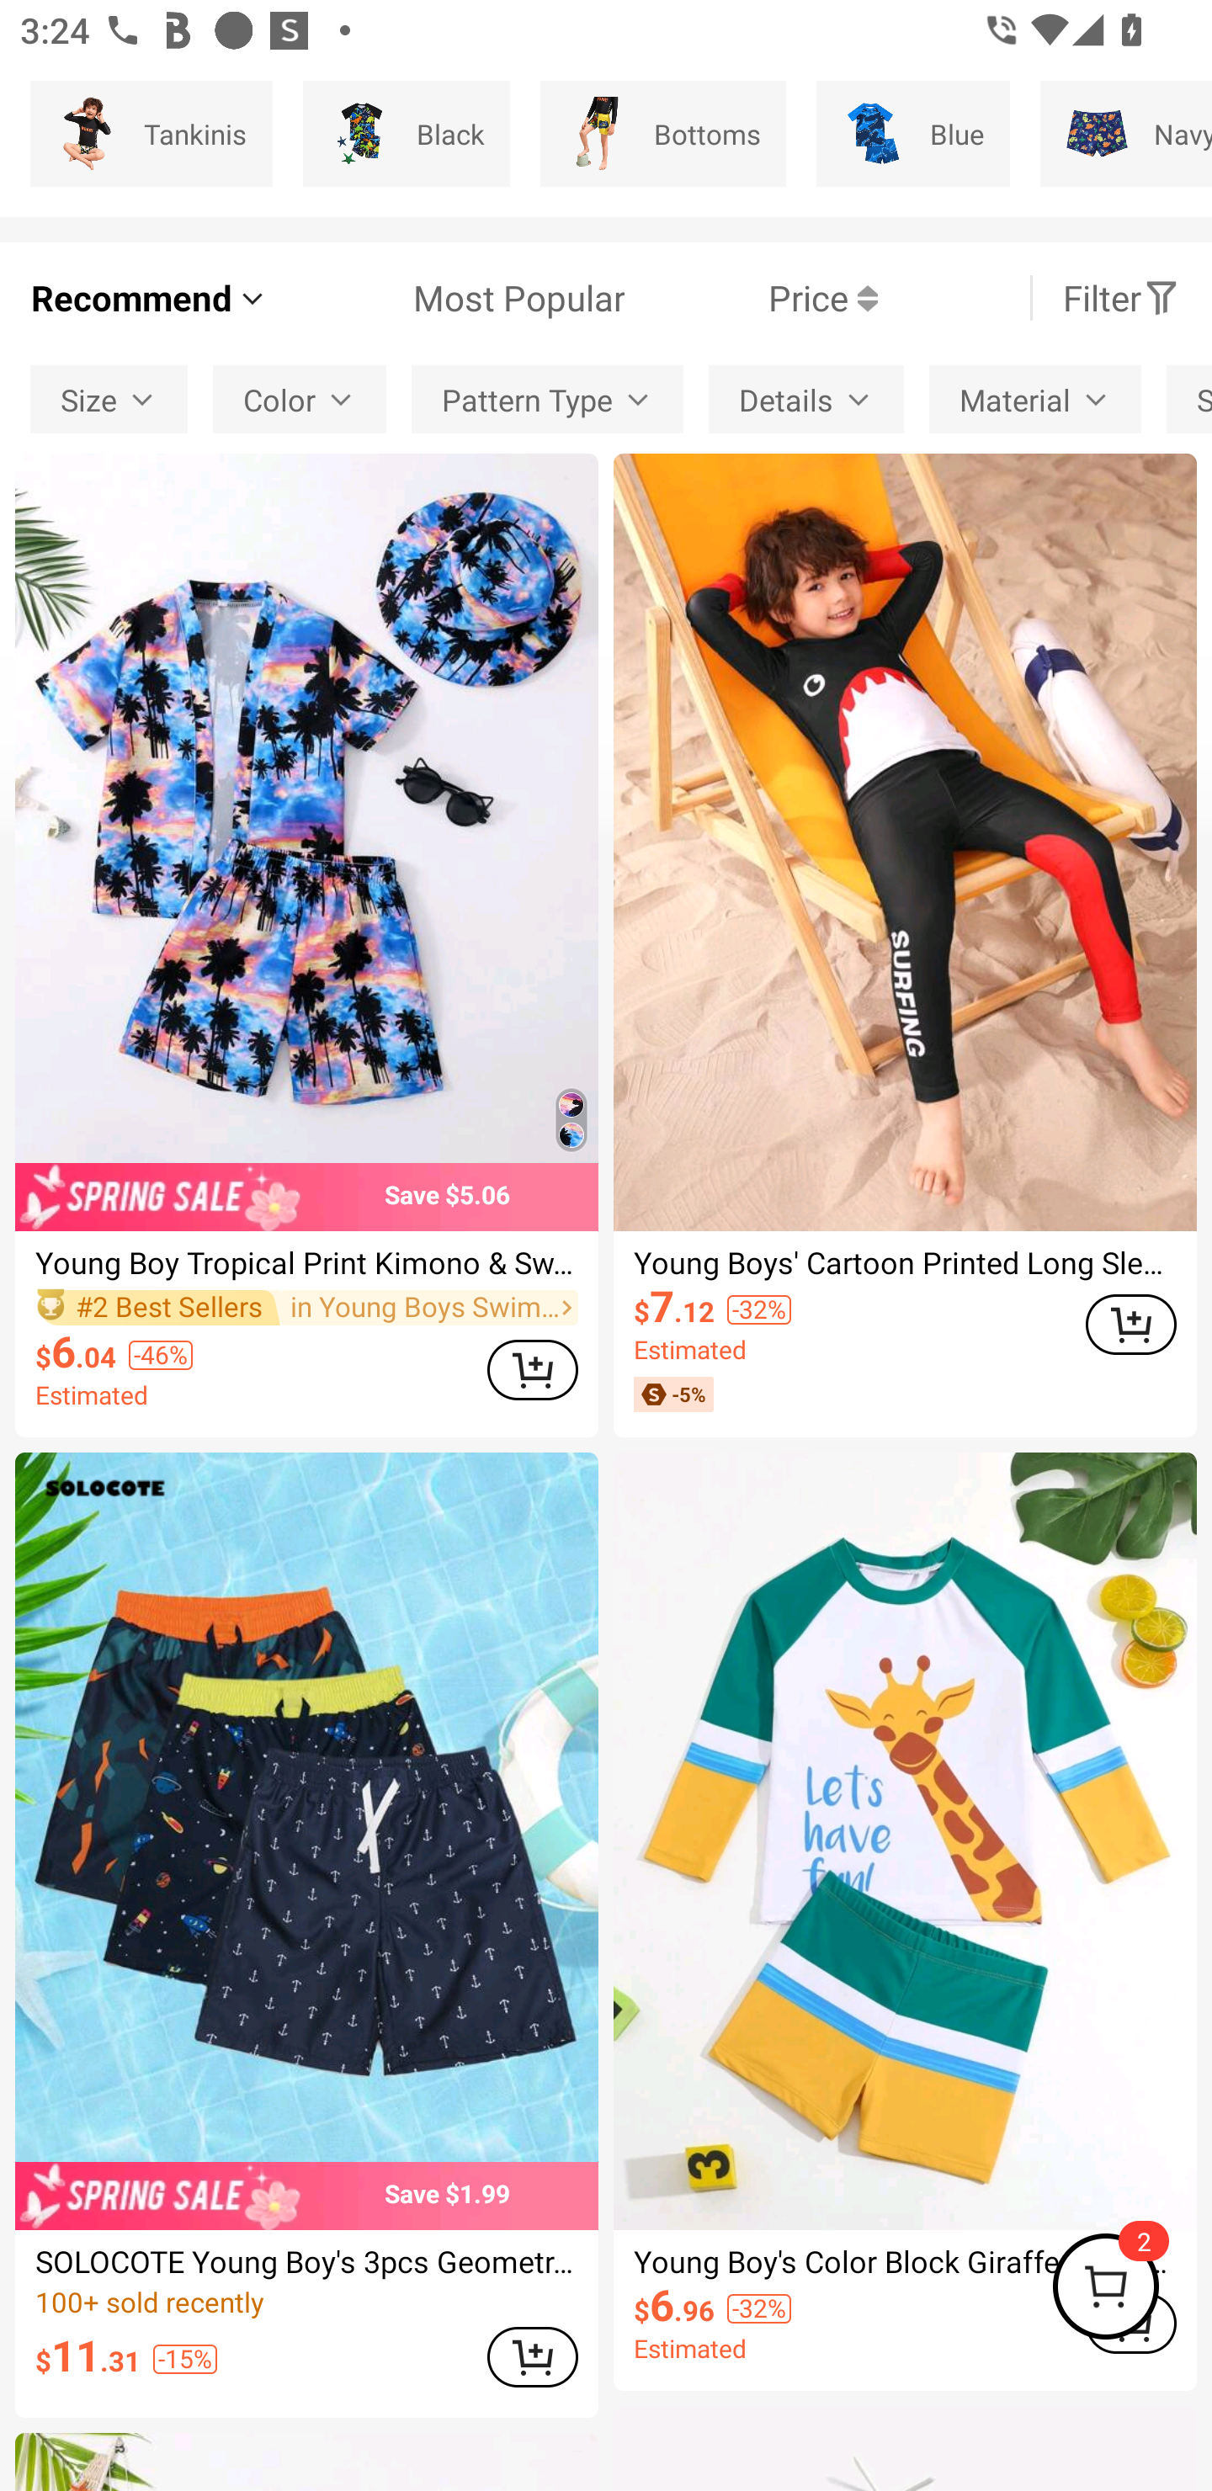 This screenshot has height=2491, width=1212. Describe the element at coordinates (912, 133) in the screenshot. I see `Blue` at that location.